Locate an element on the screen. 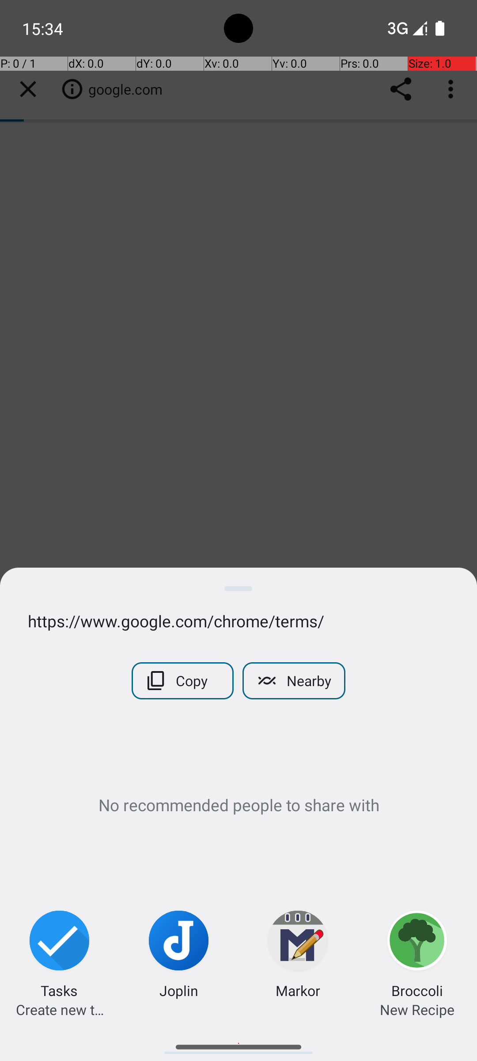  Broccoli is located at coordinates (417, 990).